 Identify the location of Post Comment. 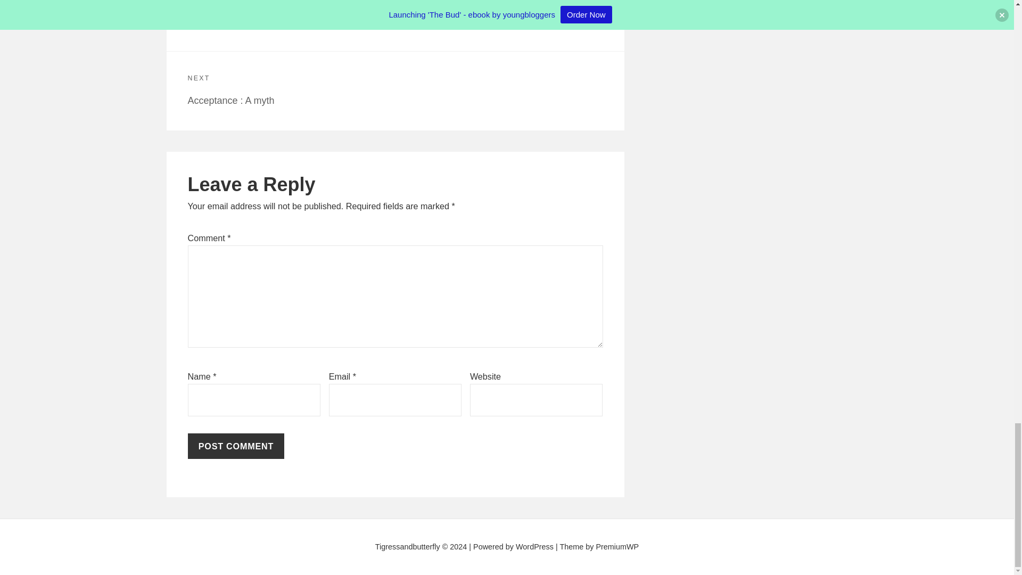
(394, 91).